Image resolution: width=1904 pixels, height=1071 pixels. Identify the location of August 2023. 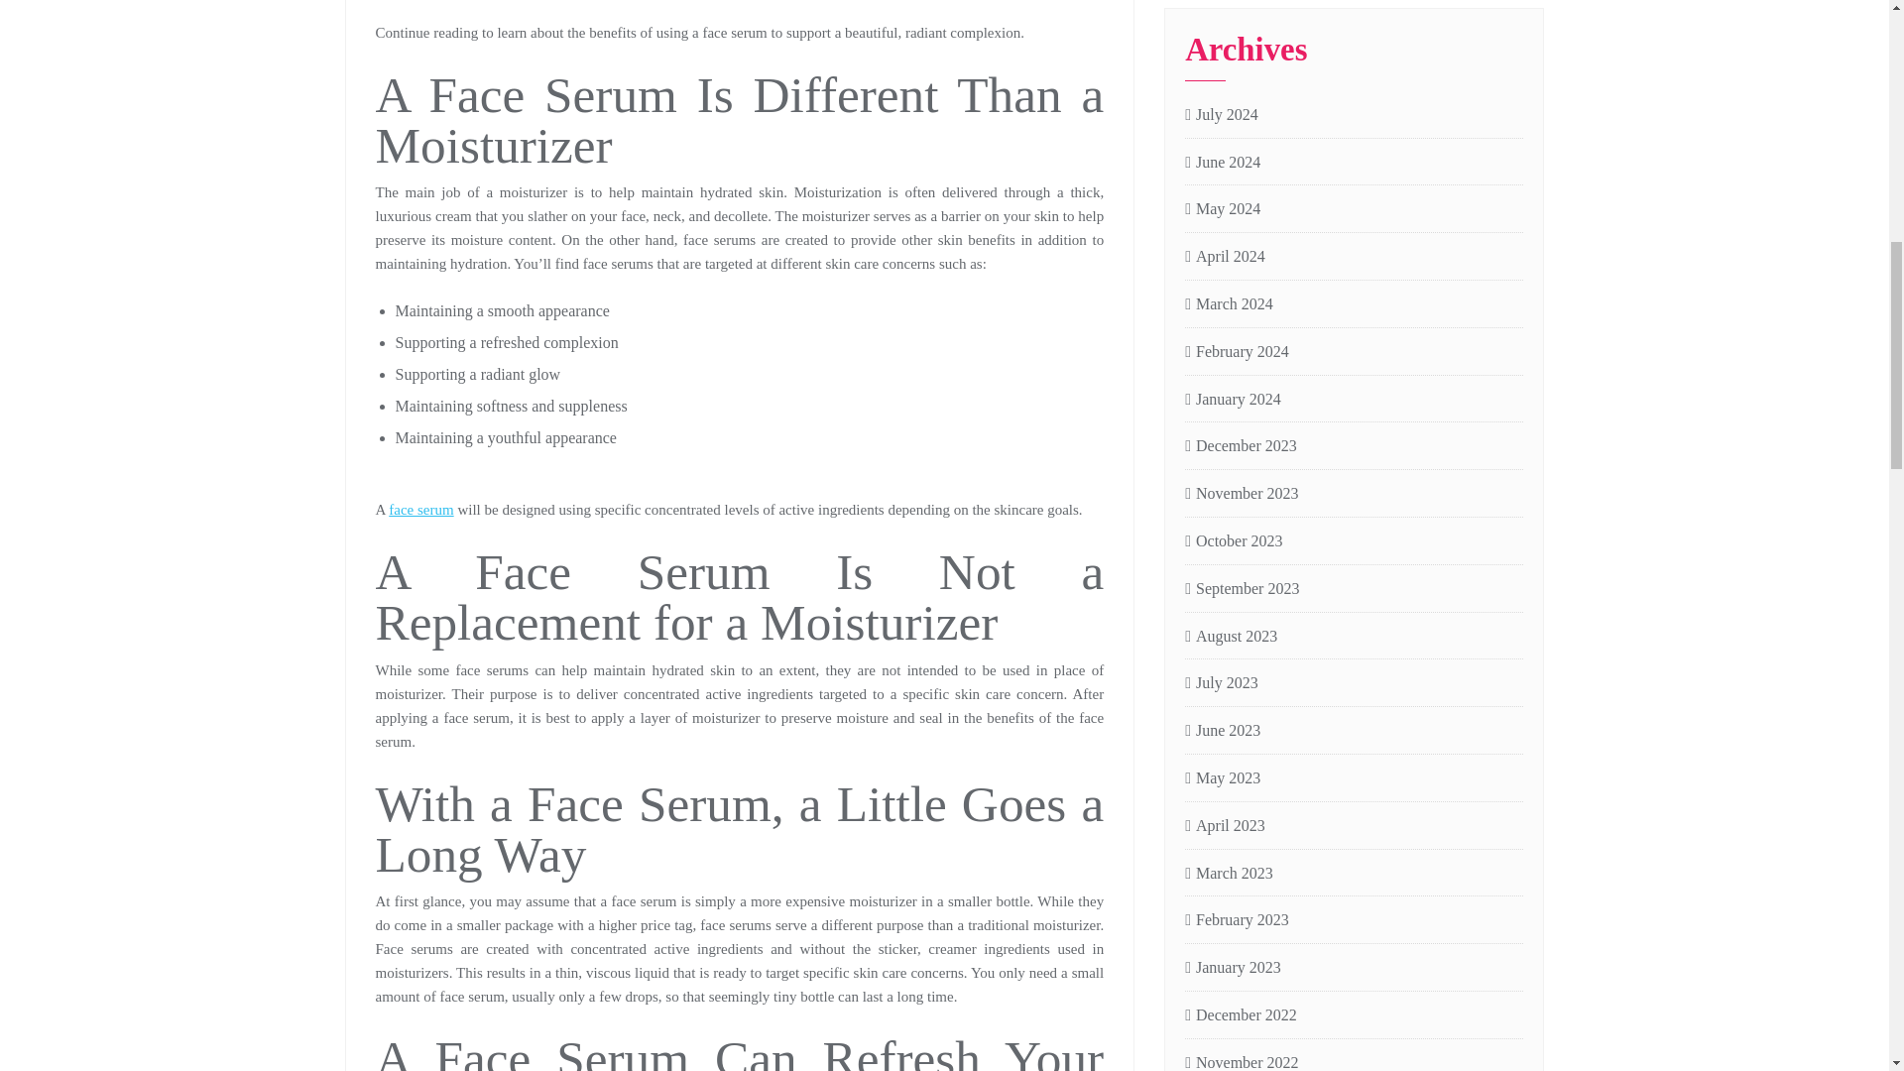
(1231, 637).